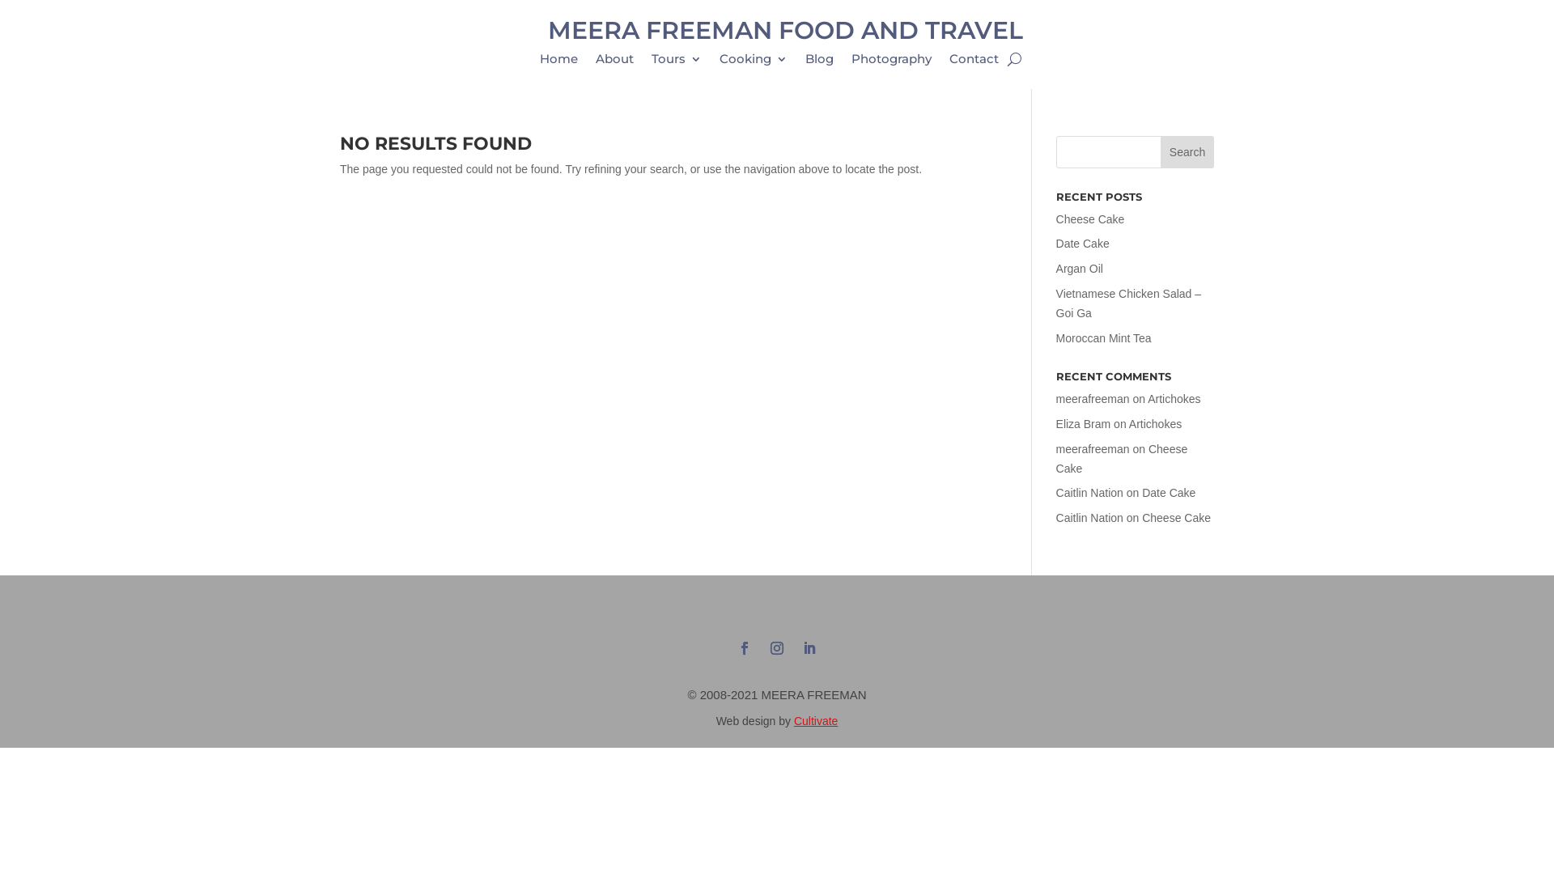 The height and width of the screenshot is (874, 1554). I want to click on Cheese Cake, so click(1122, 459).